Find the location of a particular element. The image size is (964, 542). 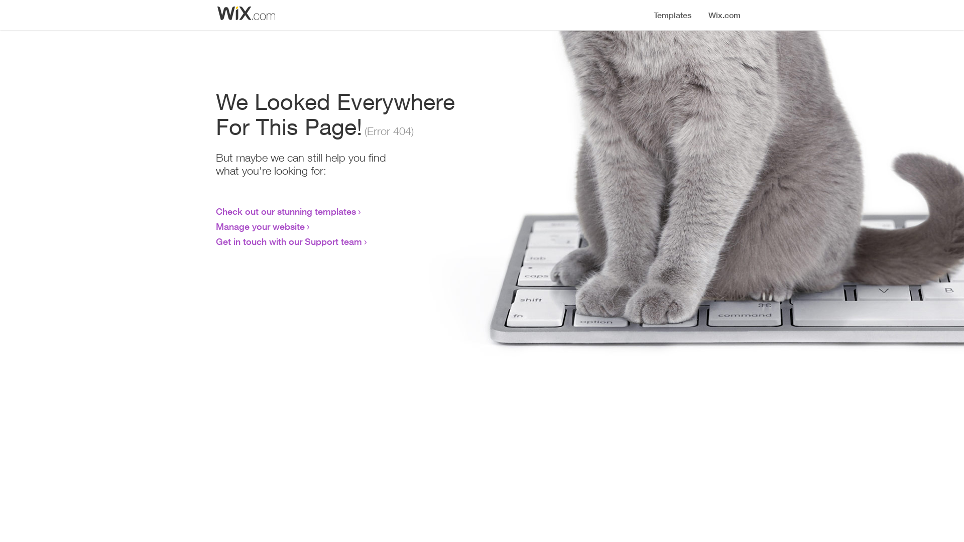

Manage your website is located at coordinates (260, 226).